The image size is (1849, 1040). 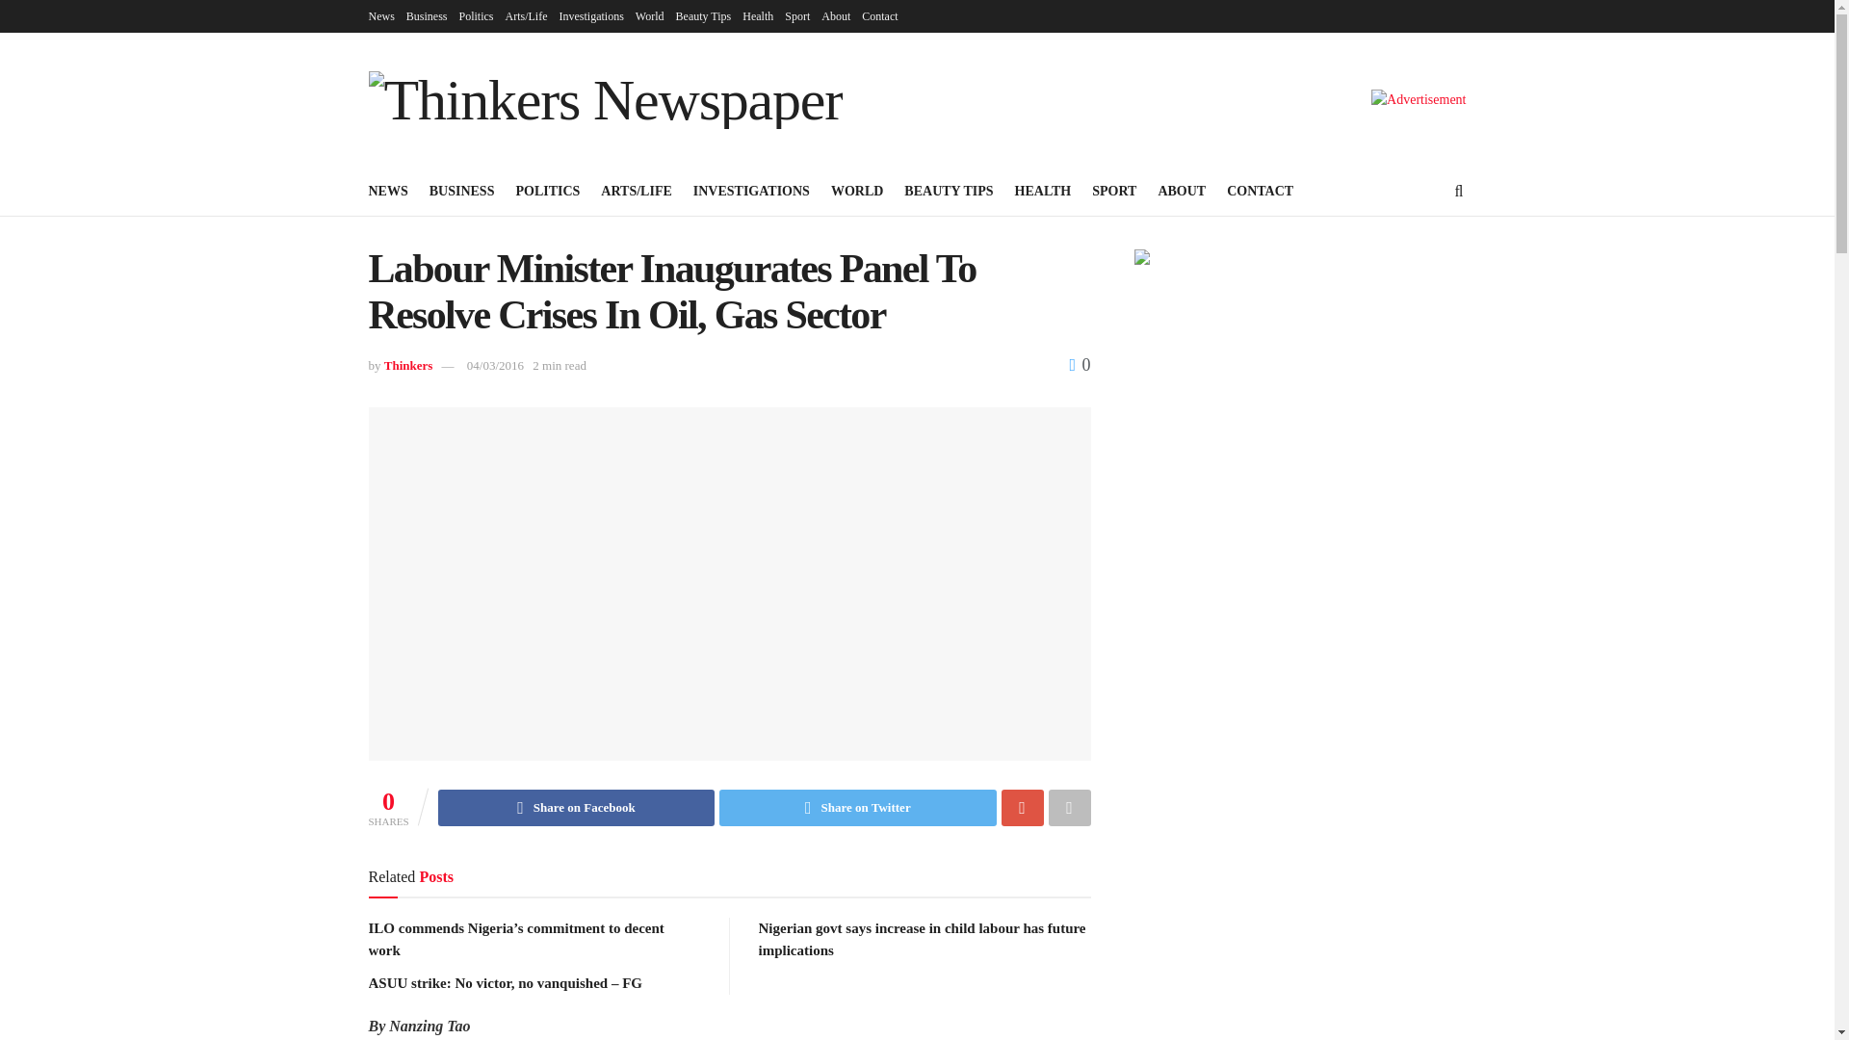 I want to click on Politics, so click(x=476, y=15).